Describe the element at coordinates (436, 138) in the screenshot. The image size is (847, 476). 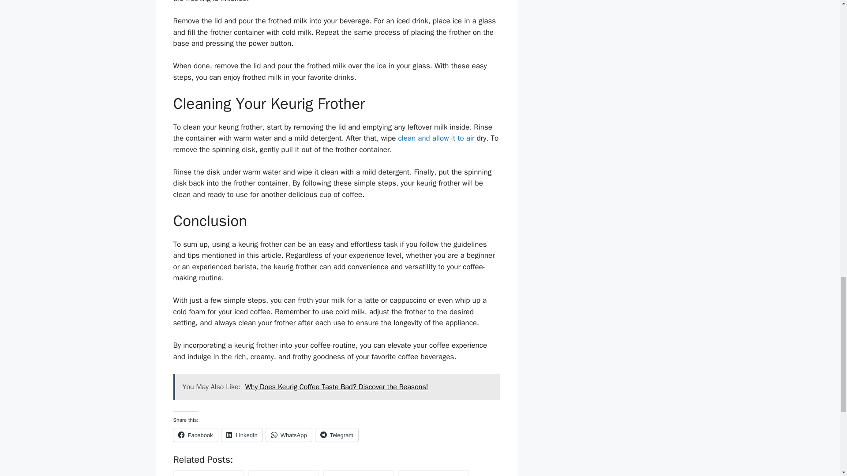
I see `clean and allow it to air` at that location.